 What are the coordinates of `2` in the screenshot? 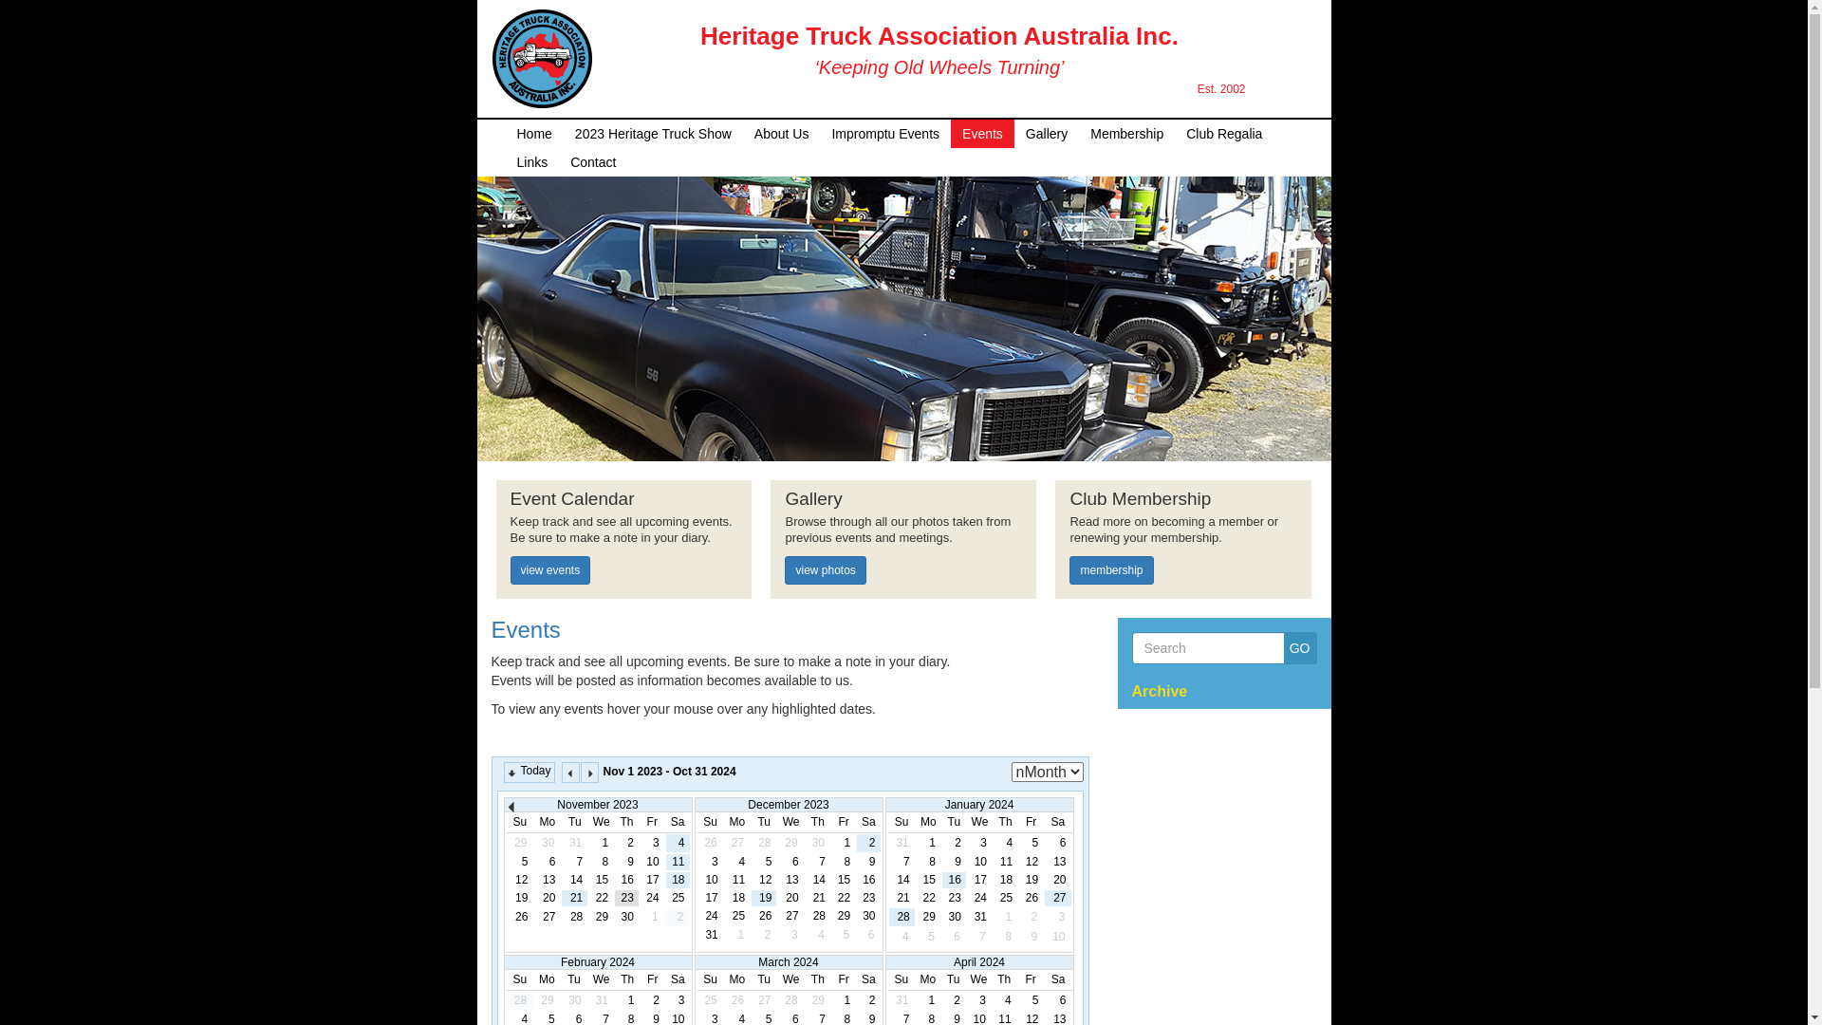 It's located at (953, 1000).